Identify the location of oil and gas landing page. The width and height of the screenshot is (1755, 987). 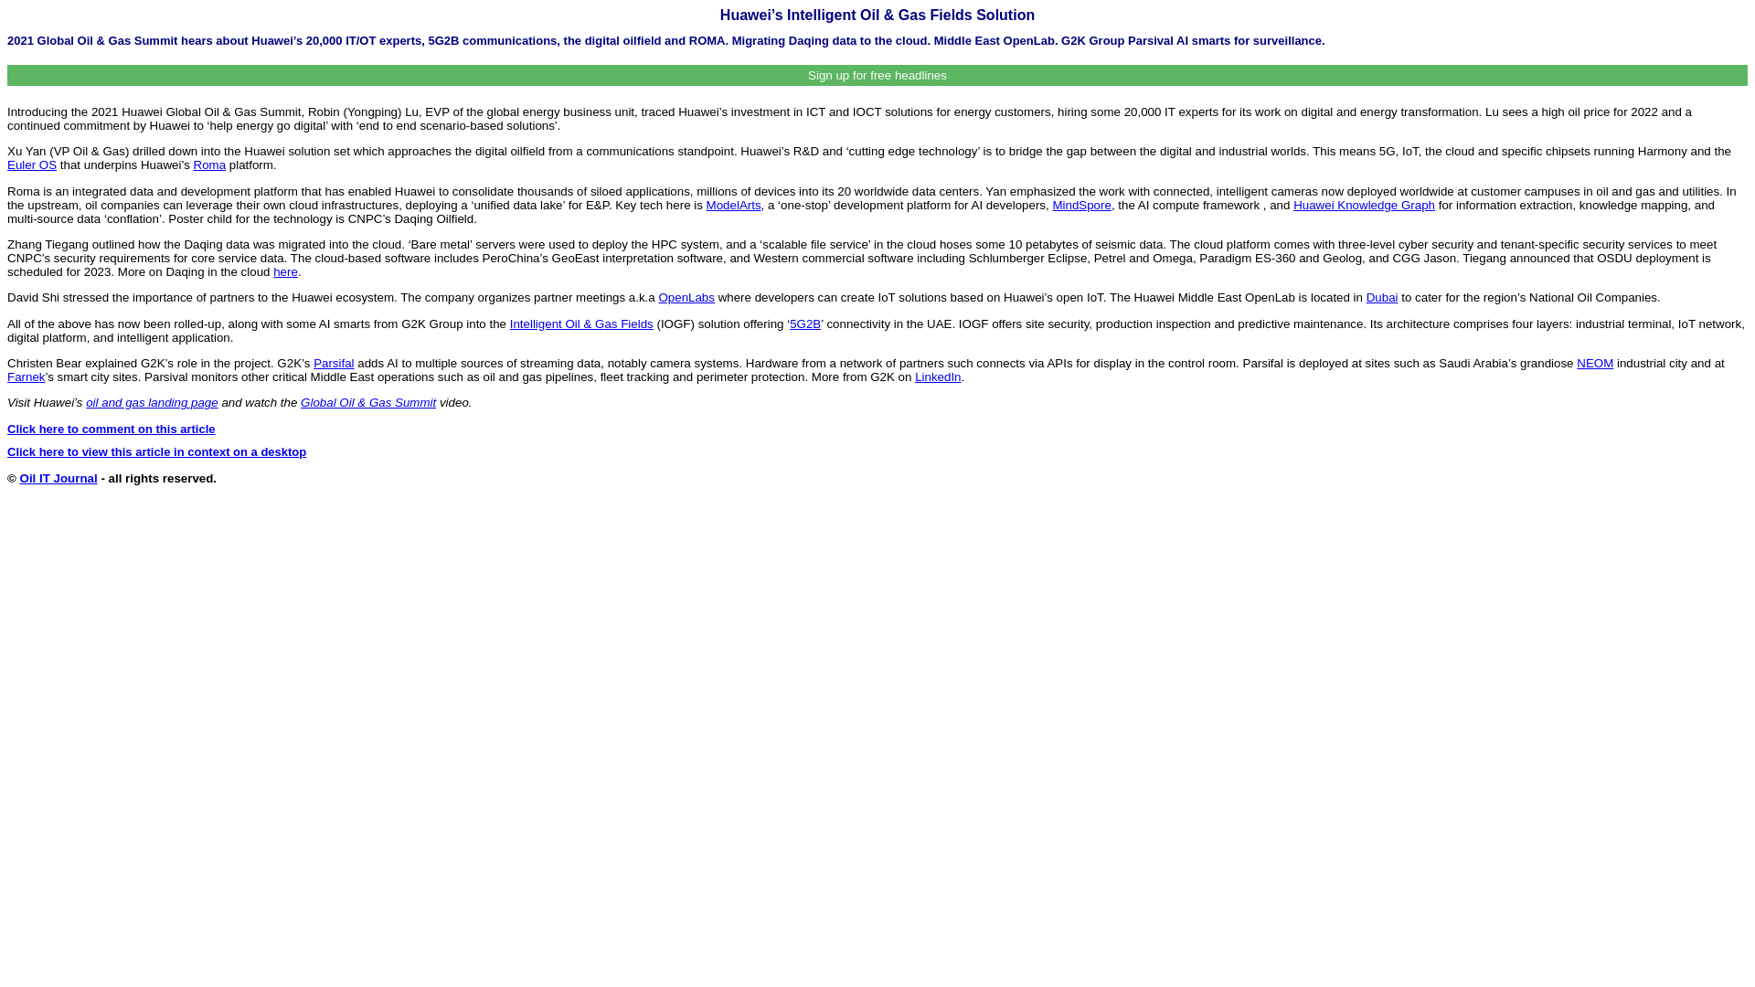
(152, 402).